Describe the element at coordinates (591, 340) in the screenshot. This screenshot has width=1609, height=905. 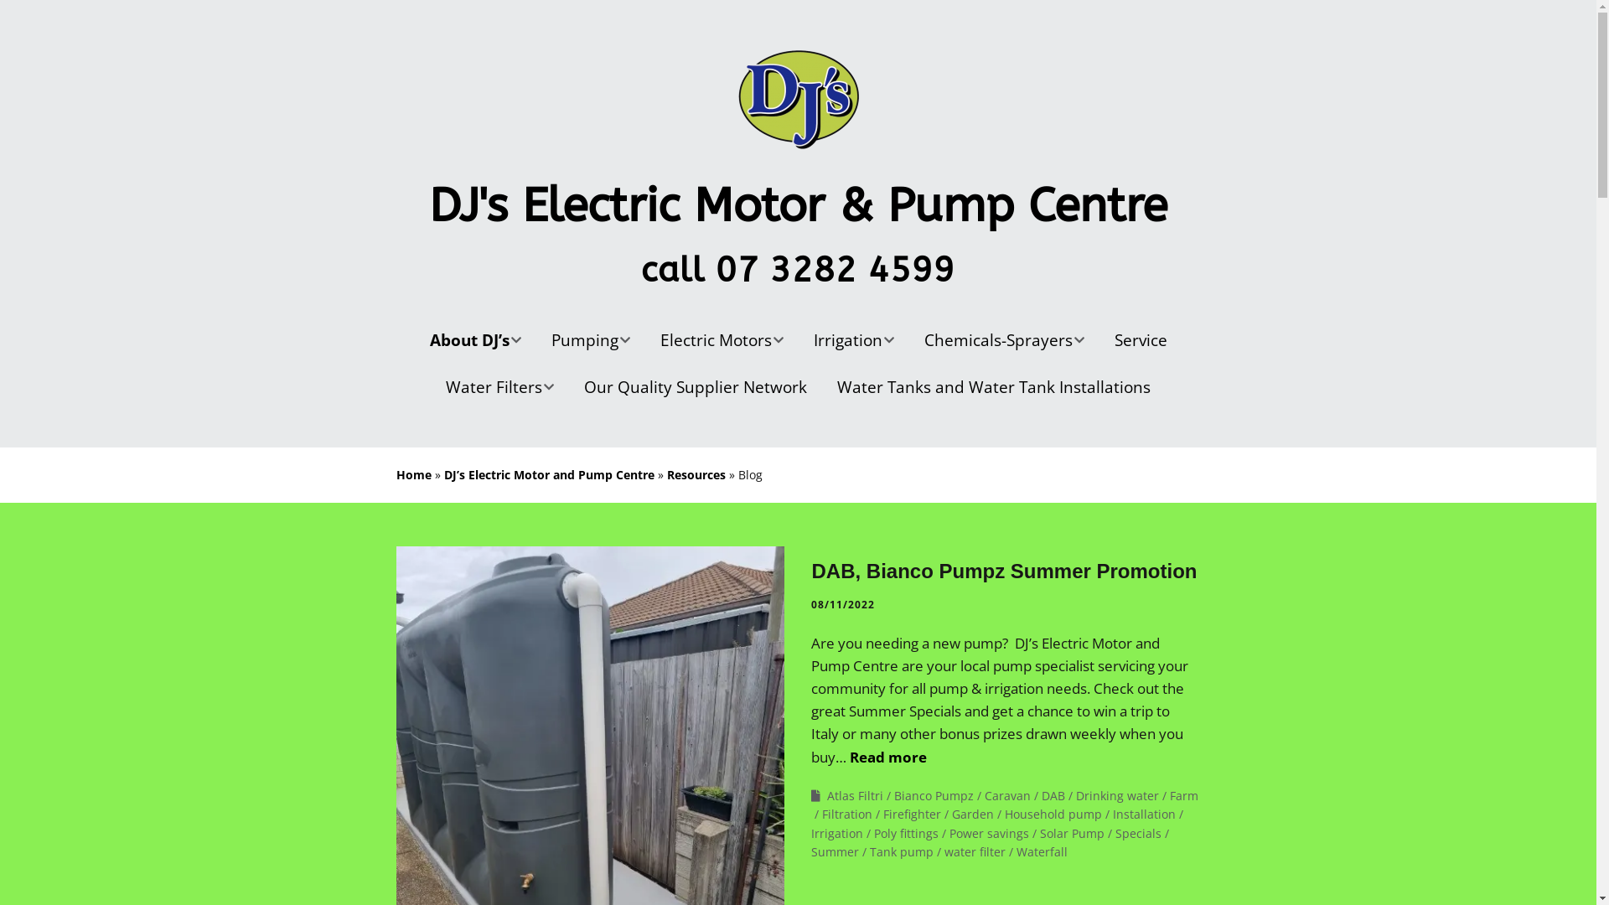
I see `Pumping` at that location.